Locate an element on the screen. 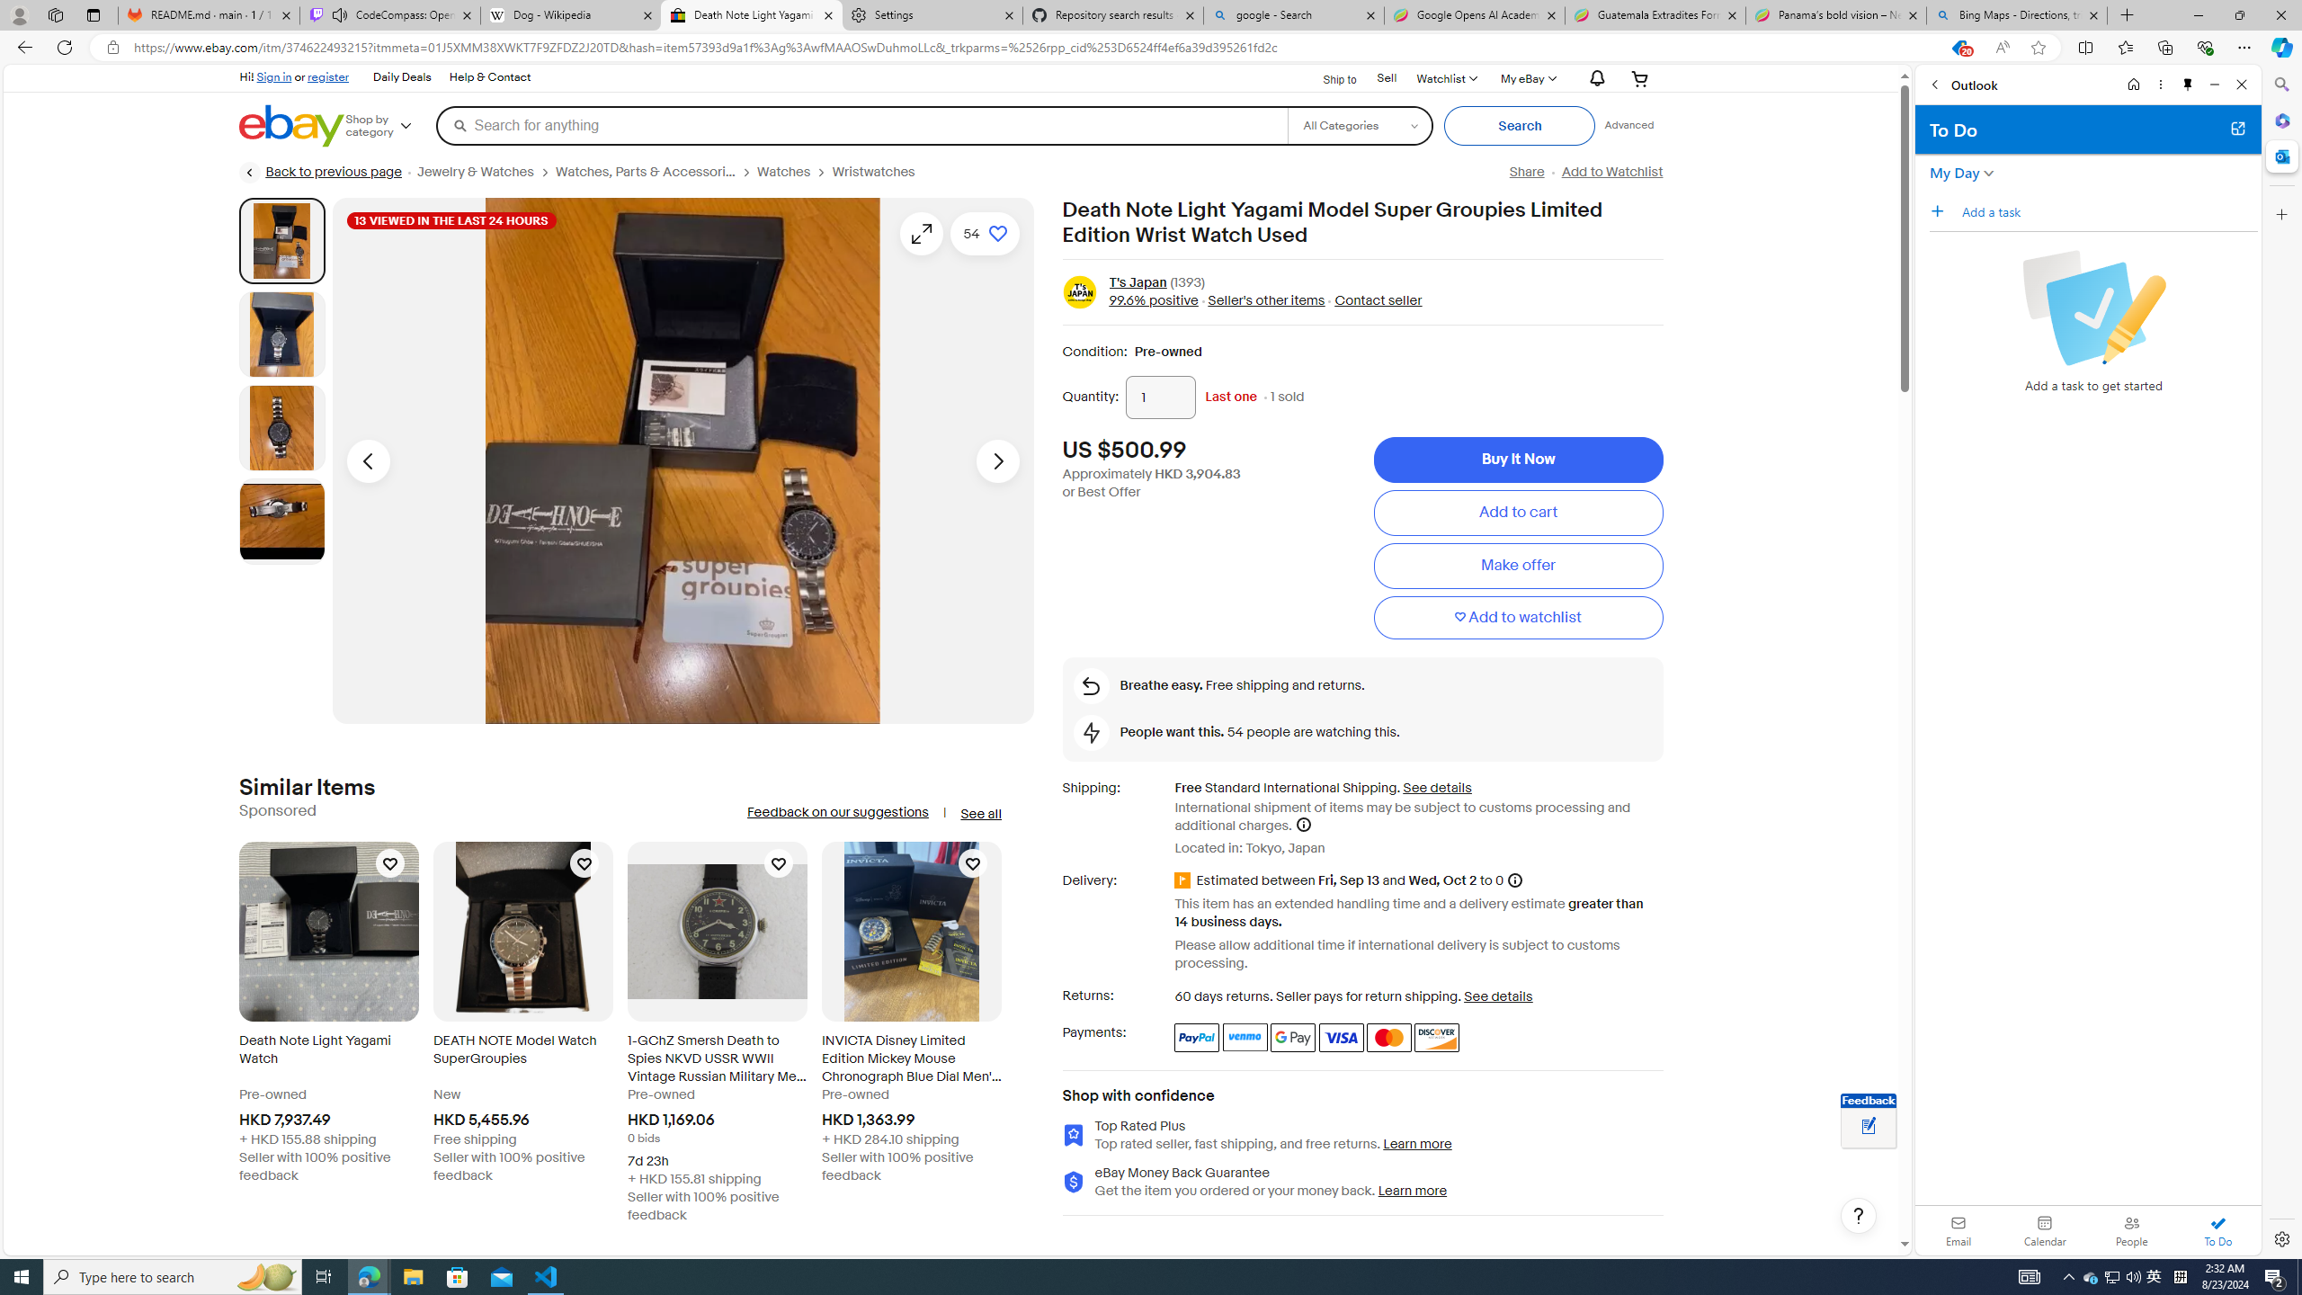 This screenshot has width=2302, height=1295. Delivery alert flag is located at coordinates (1185, 881).